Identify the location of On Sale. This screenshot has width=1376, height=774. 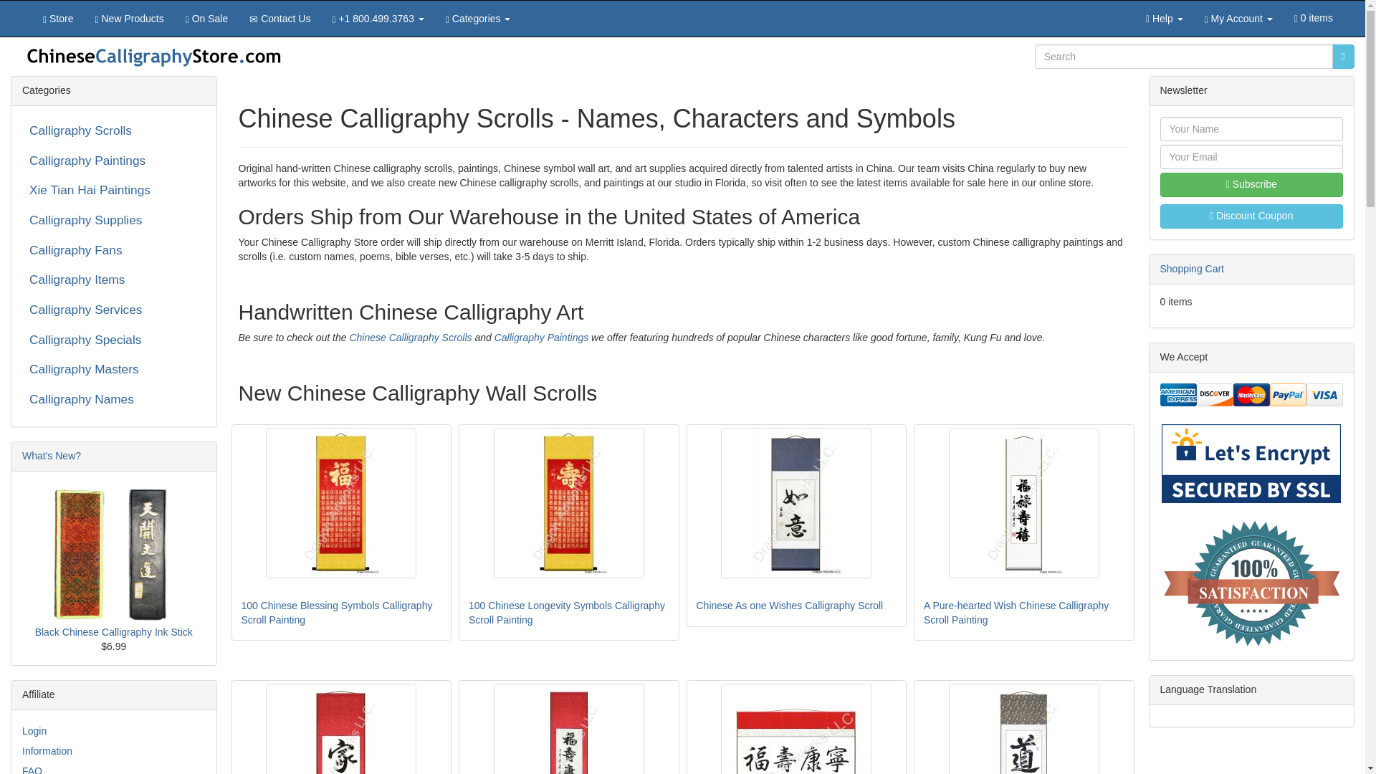
(206, 19).